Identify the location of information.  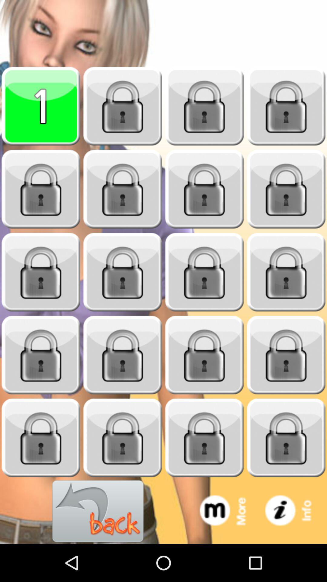
(294, 512).